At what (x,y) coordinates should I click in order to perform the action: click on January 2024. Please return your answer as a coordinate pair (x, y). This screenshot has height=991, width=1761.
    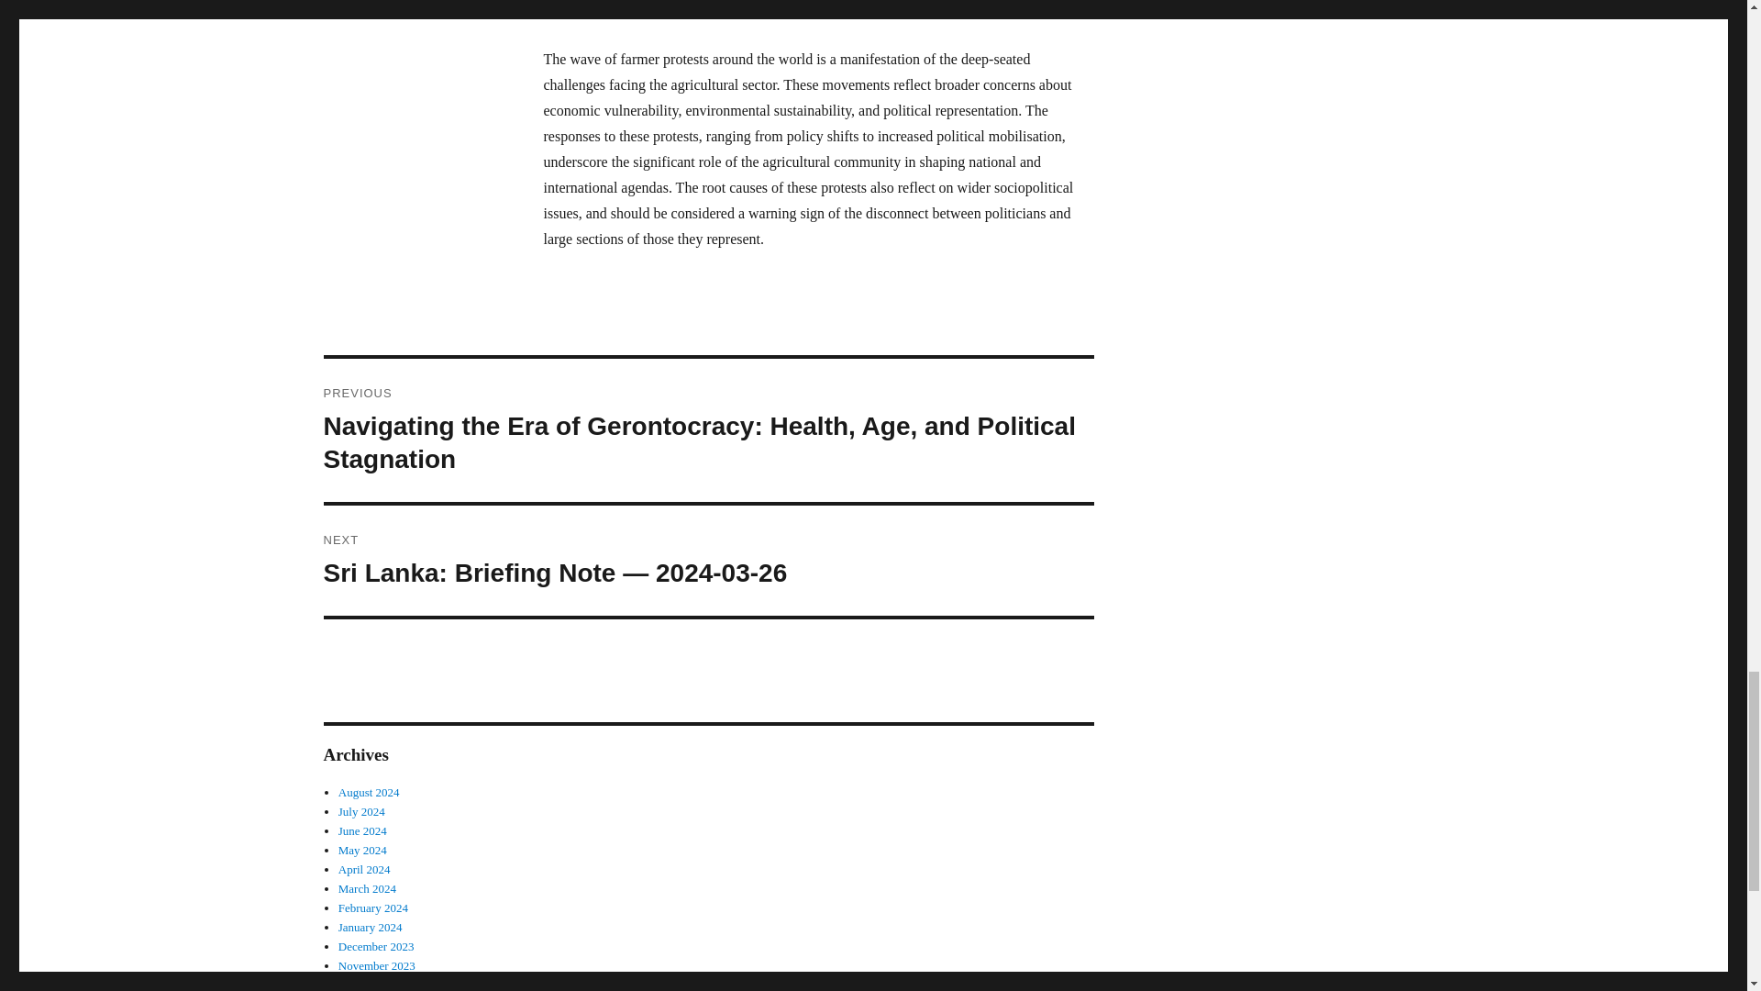
    Looking at the image, I should click on (371, 927).